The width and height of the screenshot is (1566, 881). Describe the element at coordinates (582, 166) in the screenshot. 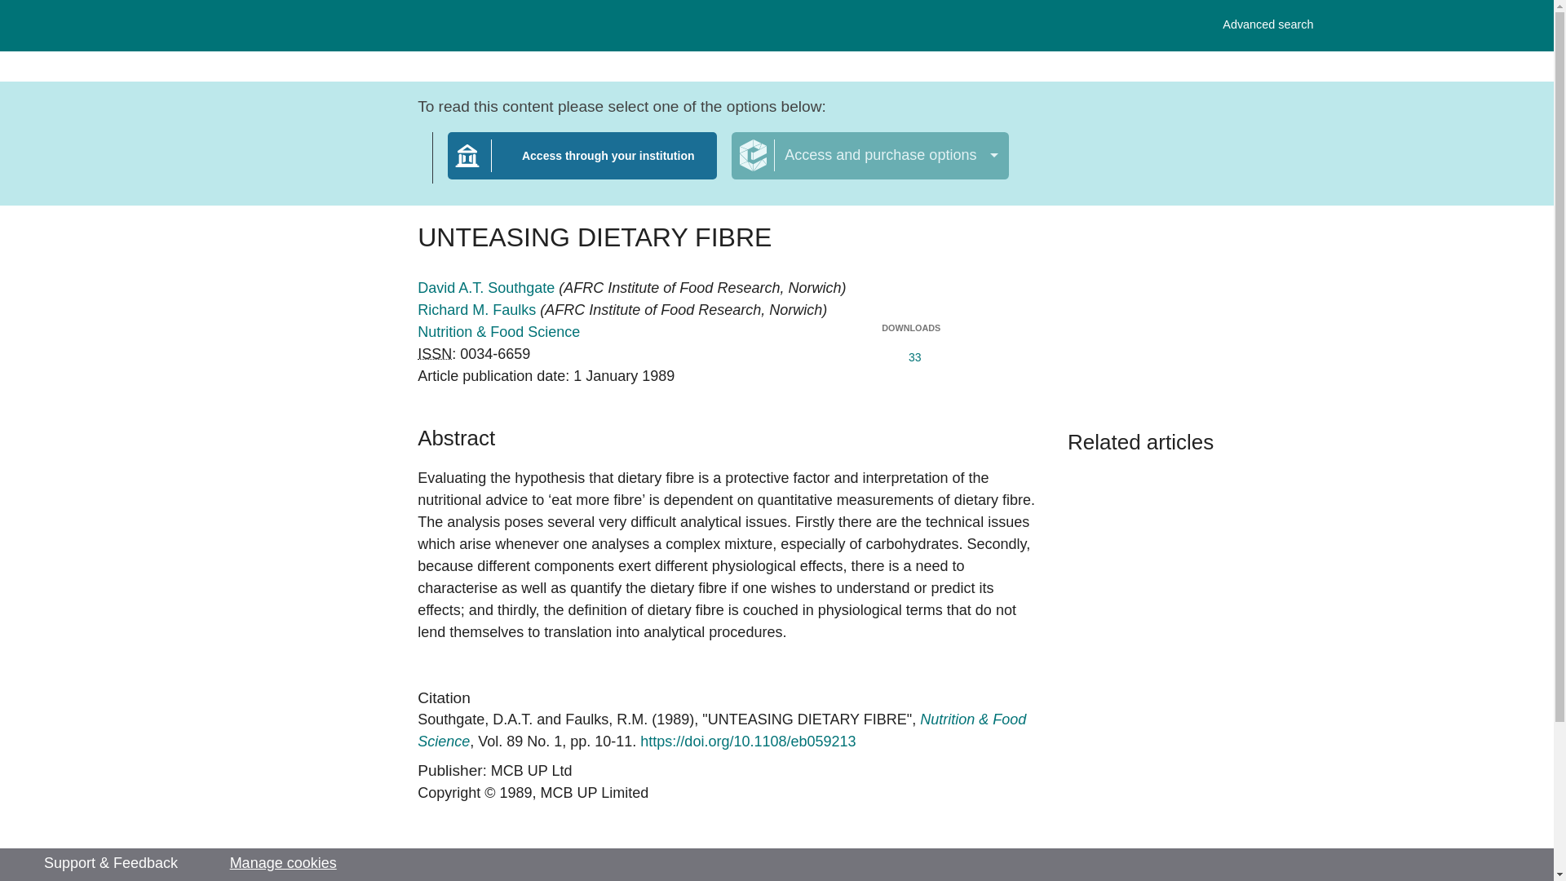

I see `Access through your institution` at that location.